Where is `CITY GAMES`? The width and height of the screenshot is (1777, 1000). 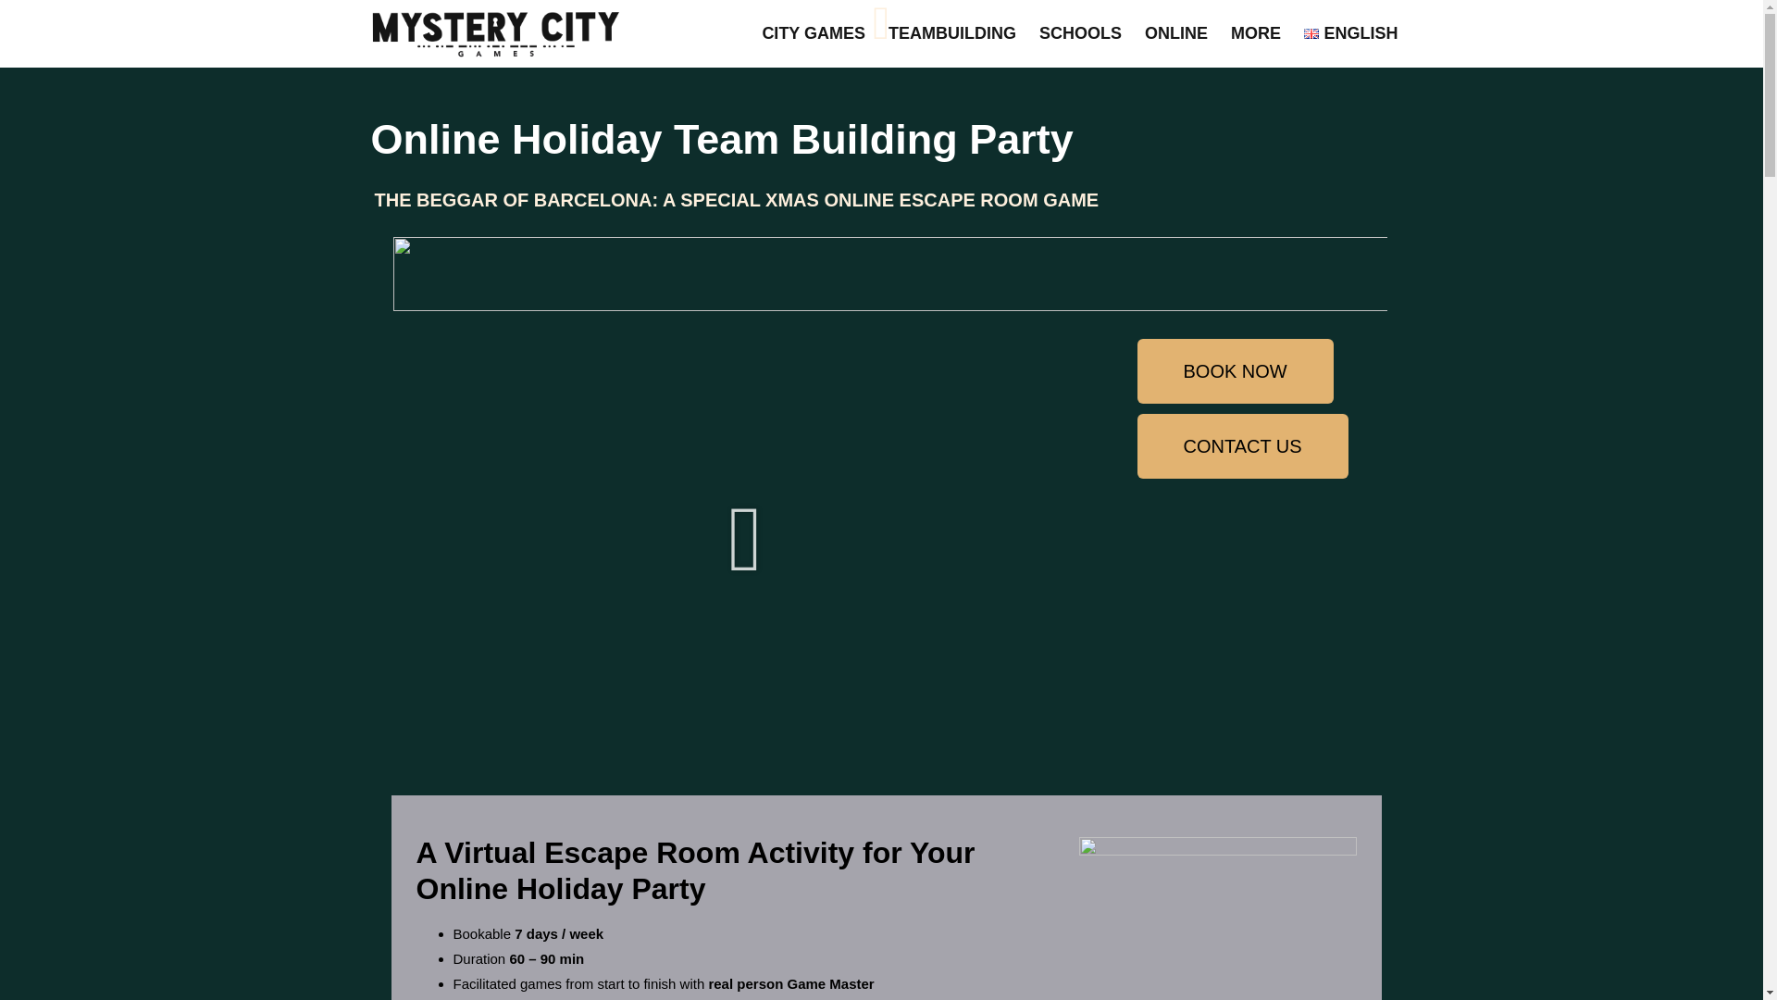
CITY GAMES is located at coordinates (814, 33).